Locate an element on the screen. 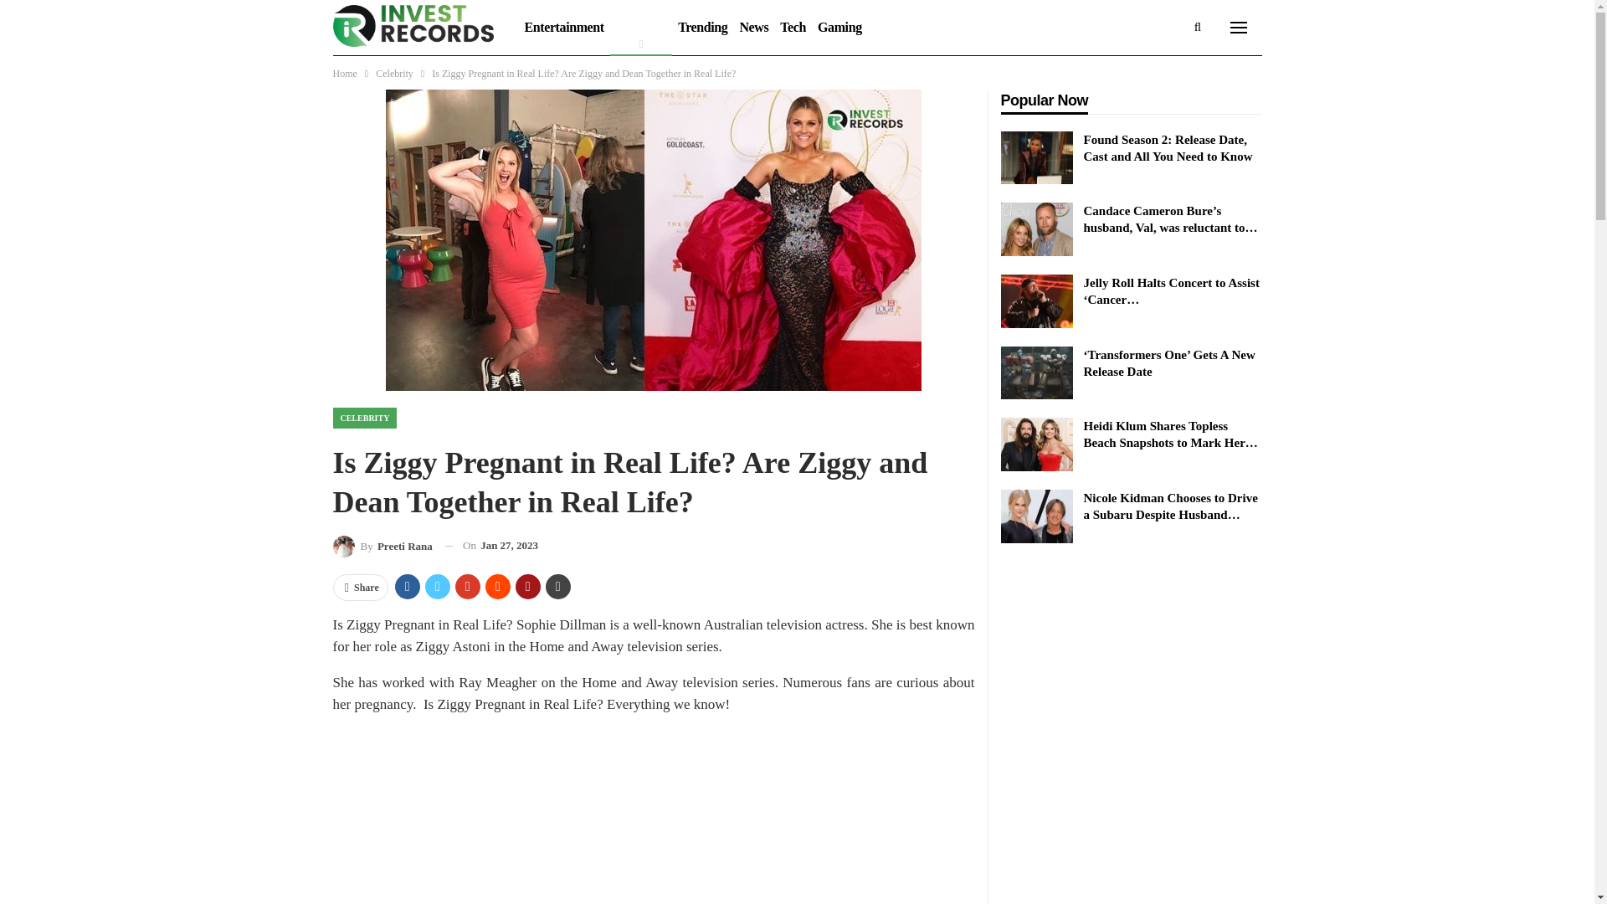  Advertisement is located at coordinates (654, 817).